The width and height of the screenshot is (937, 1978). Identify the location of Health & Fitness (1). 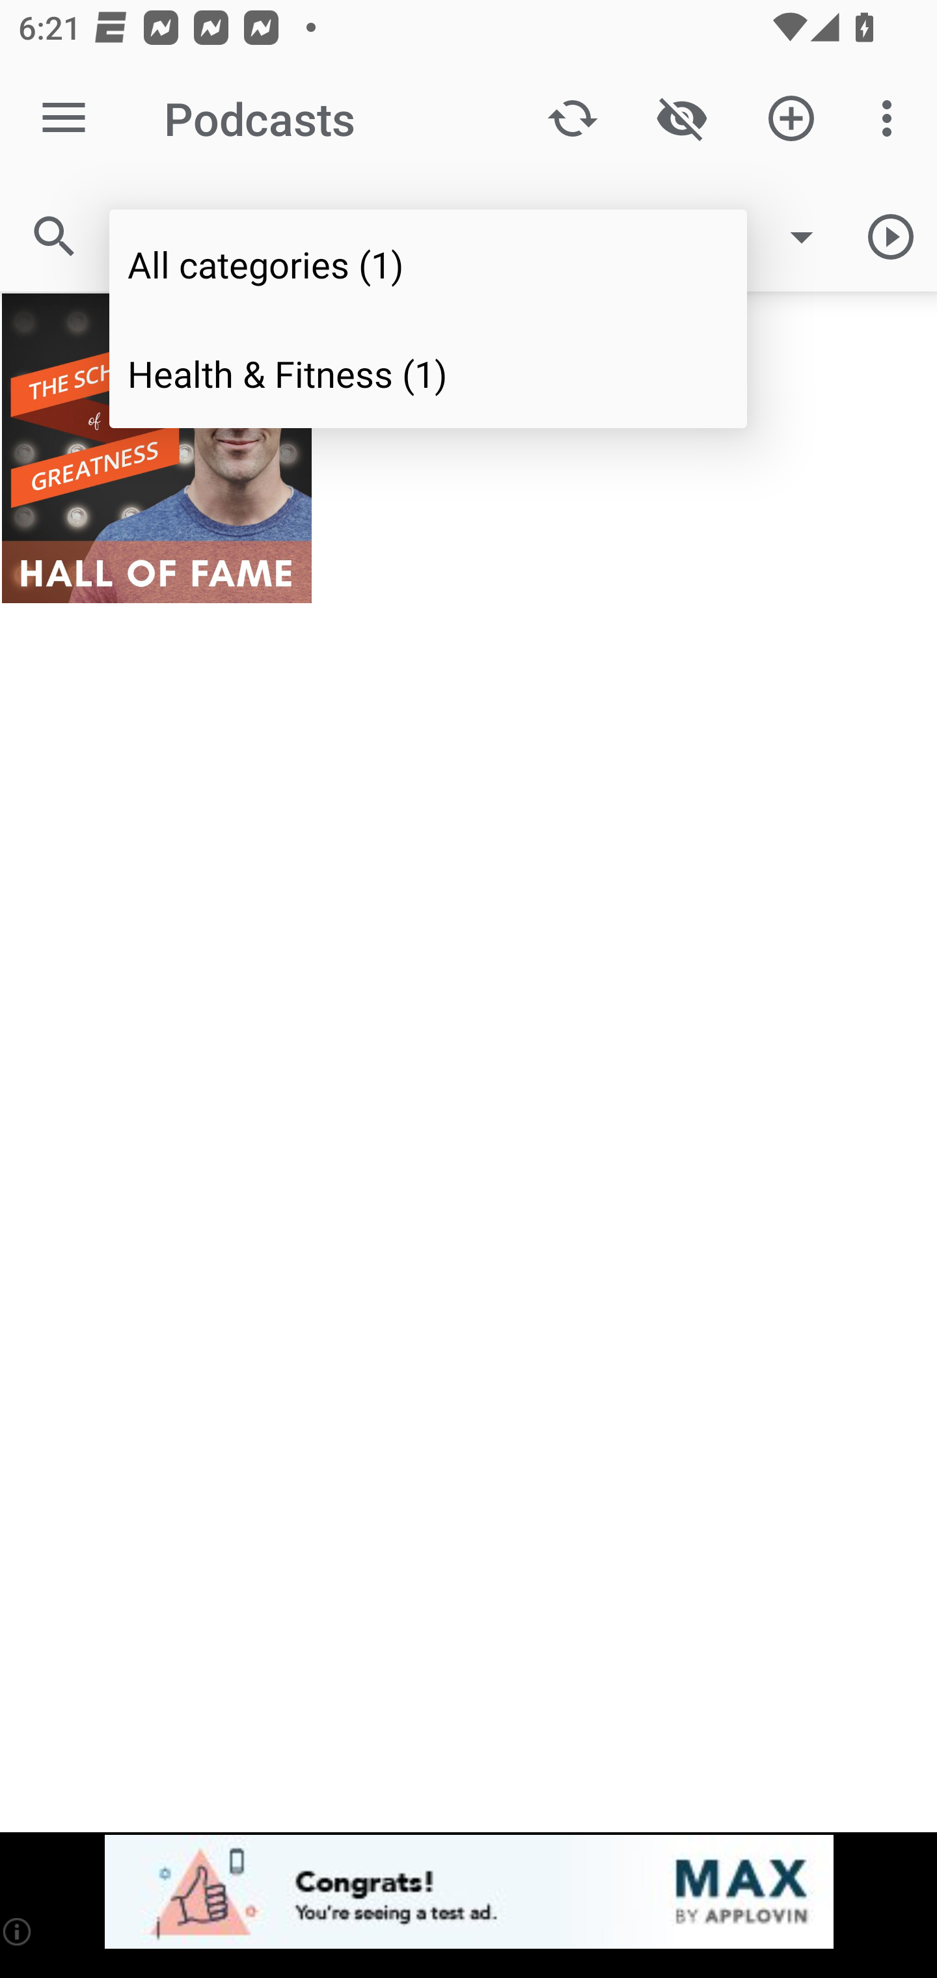
(428, 372).